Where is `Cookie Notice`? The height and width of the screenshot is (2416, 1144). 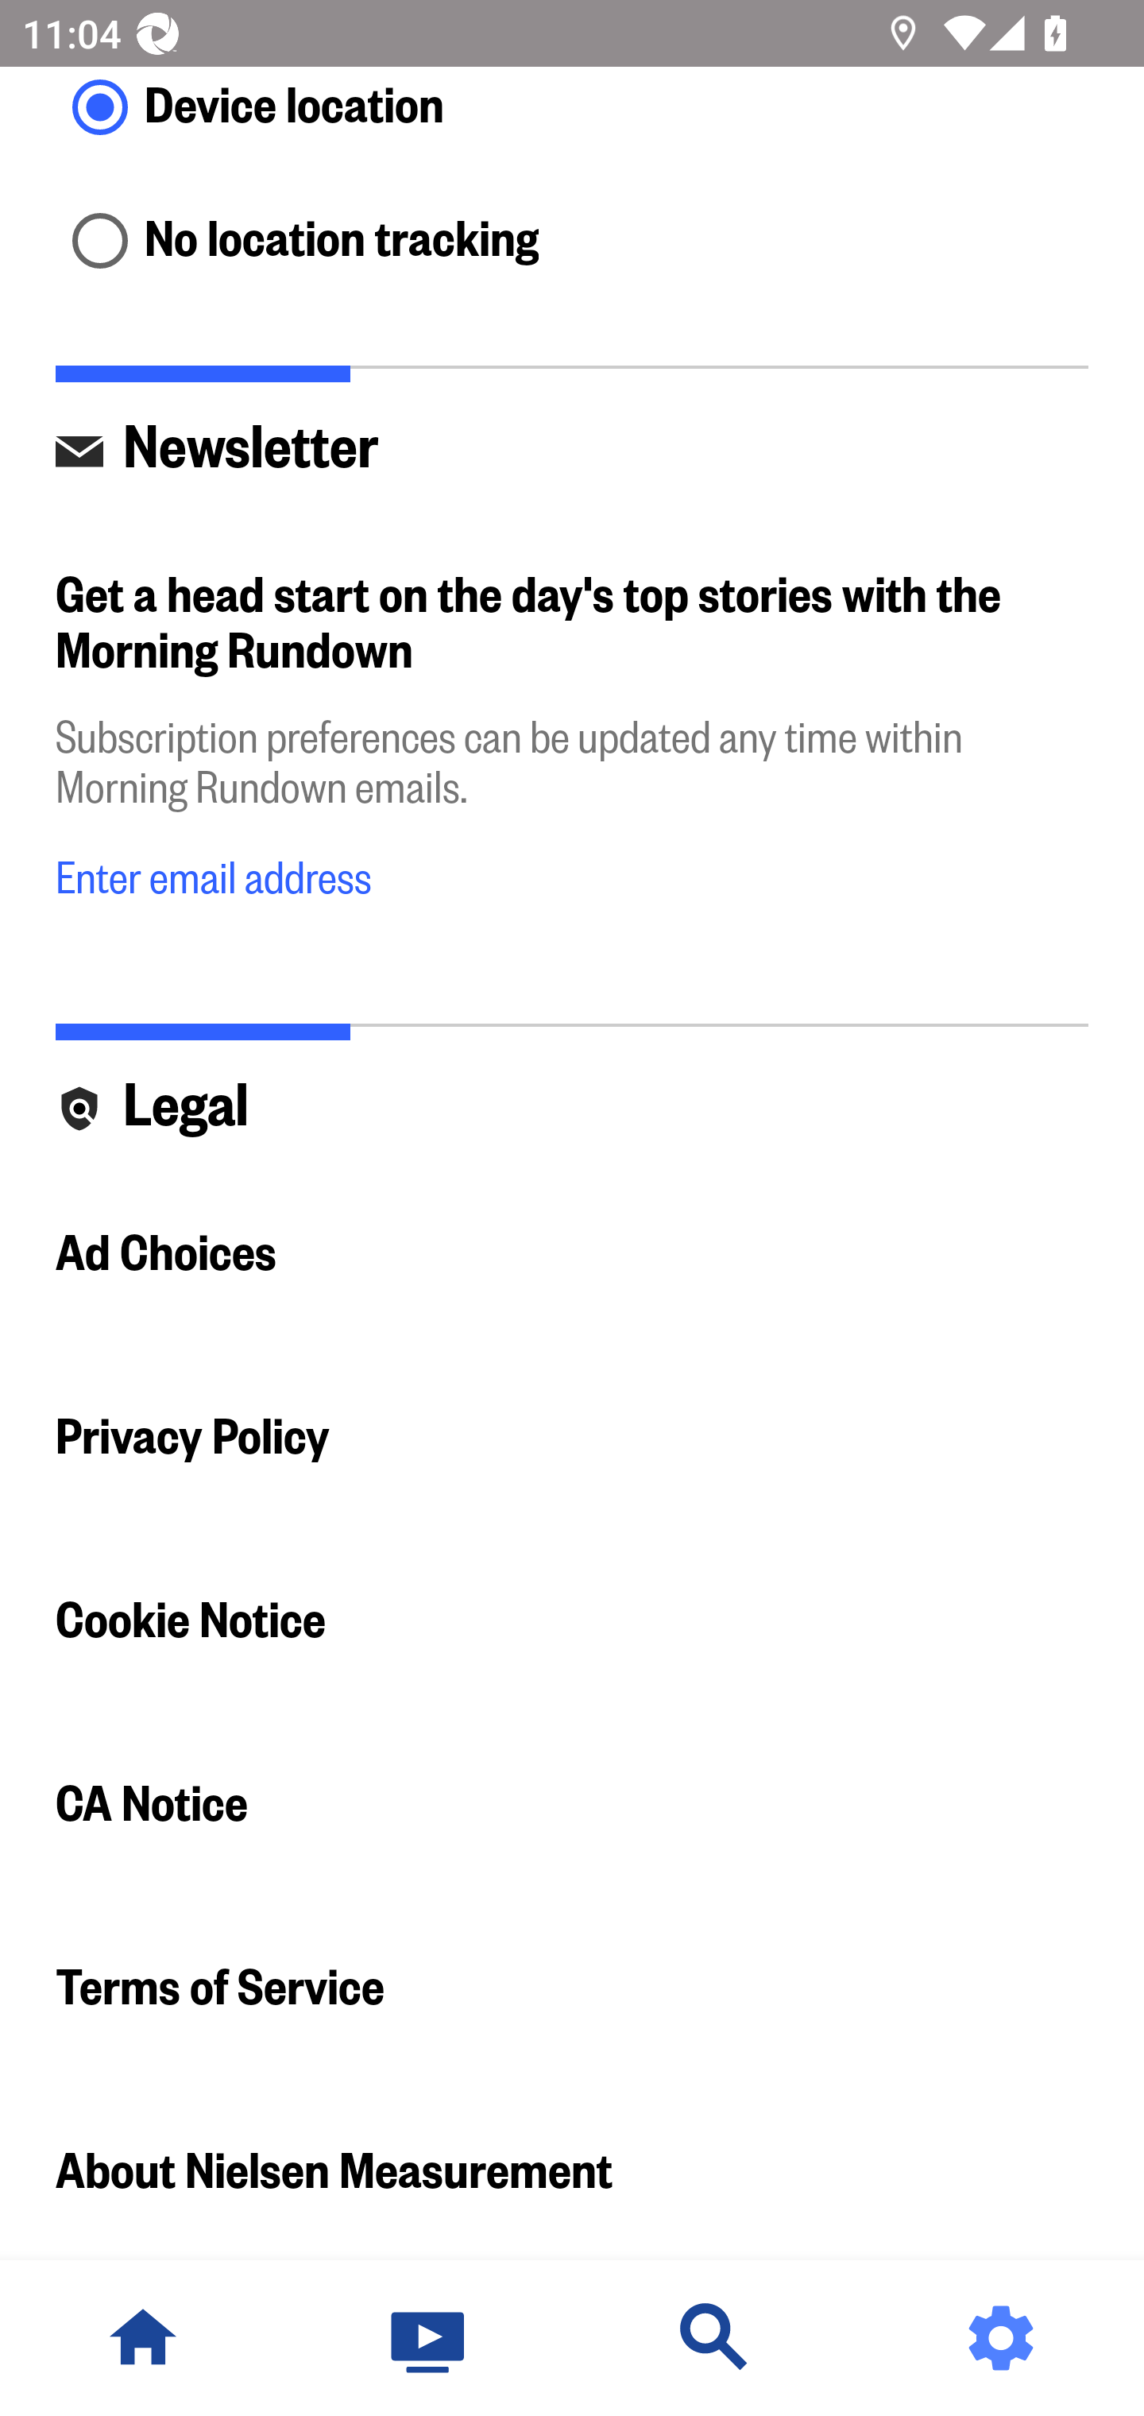
Cookie Notice is located at coordinates (572, 1621).